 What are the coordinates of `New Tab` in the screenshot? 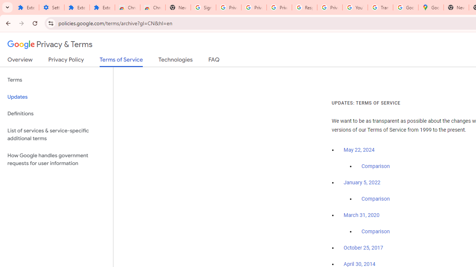 It's located at (456, 7).